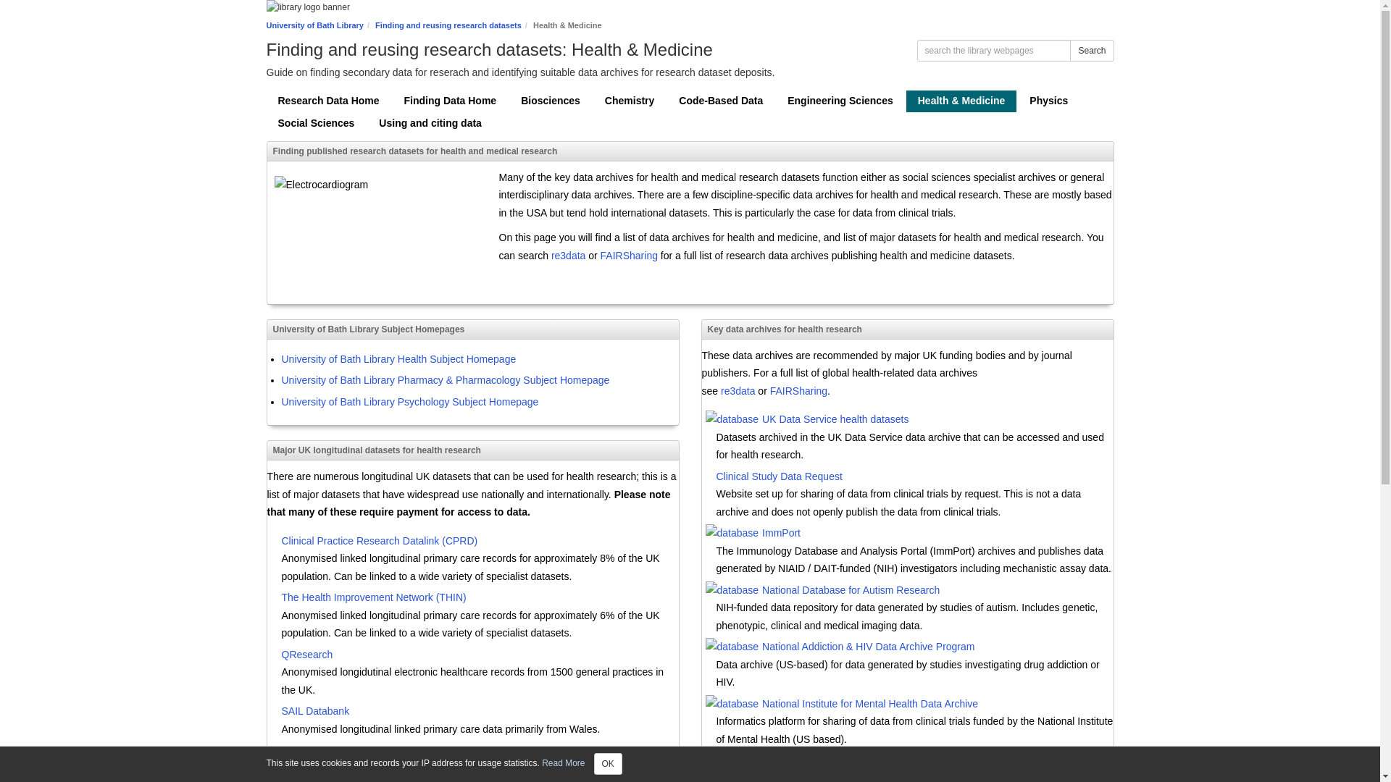 This screenshot has height=782, width=1391. Describe the element at coordinates (551, 101) in the screenshot. I see `Biosciences` at that location.